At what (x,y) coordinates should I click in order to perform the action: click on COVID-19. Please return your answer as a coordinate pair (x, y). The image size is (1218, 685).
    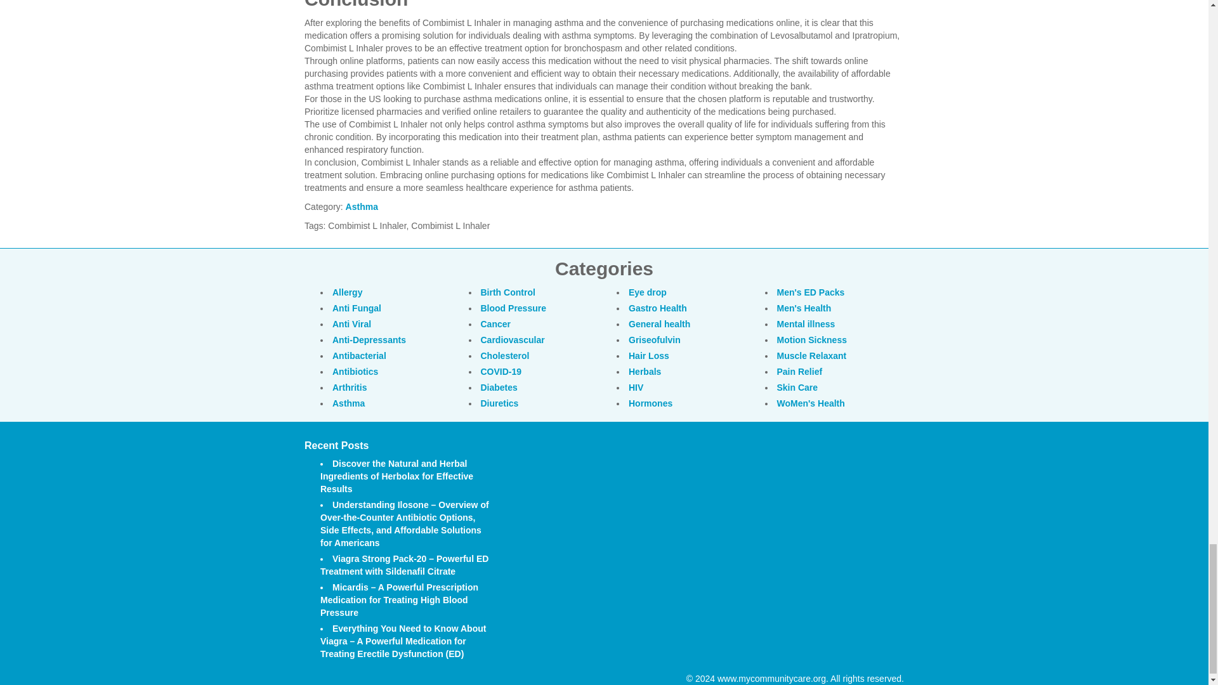
    Looking at the image, I should click on (501, 372).